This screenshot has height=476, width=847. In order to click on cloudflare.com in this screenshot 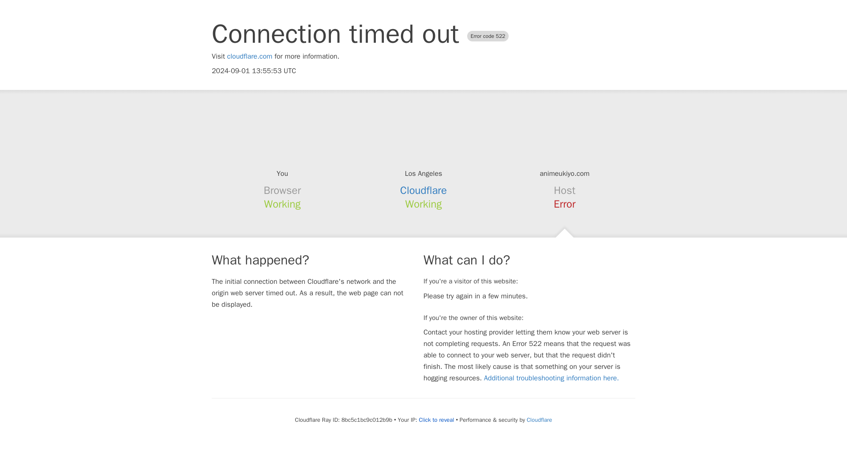, I will do `click(250, 56)`.